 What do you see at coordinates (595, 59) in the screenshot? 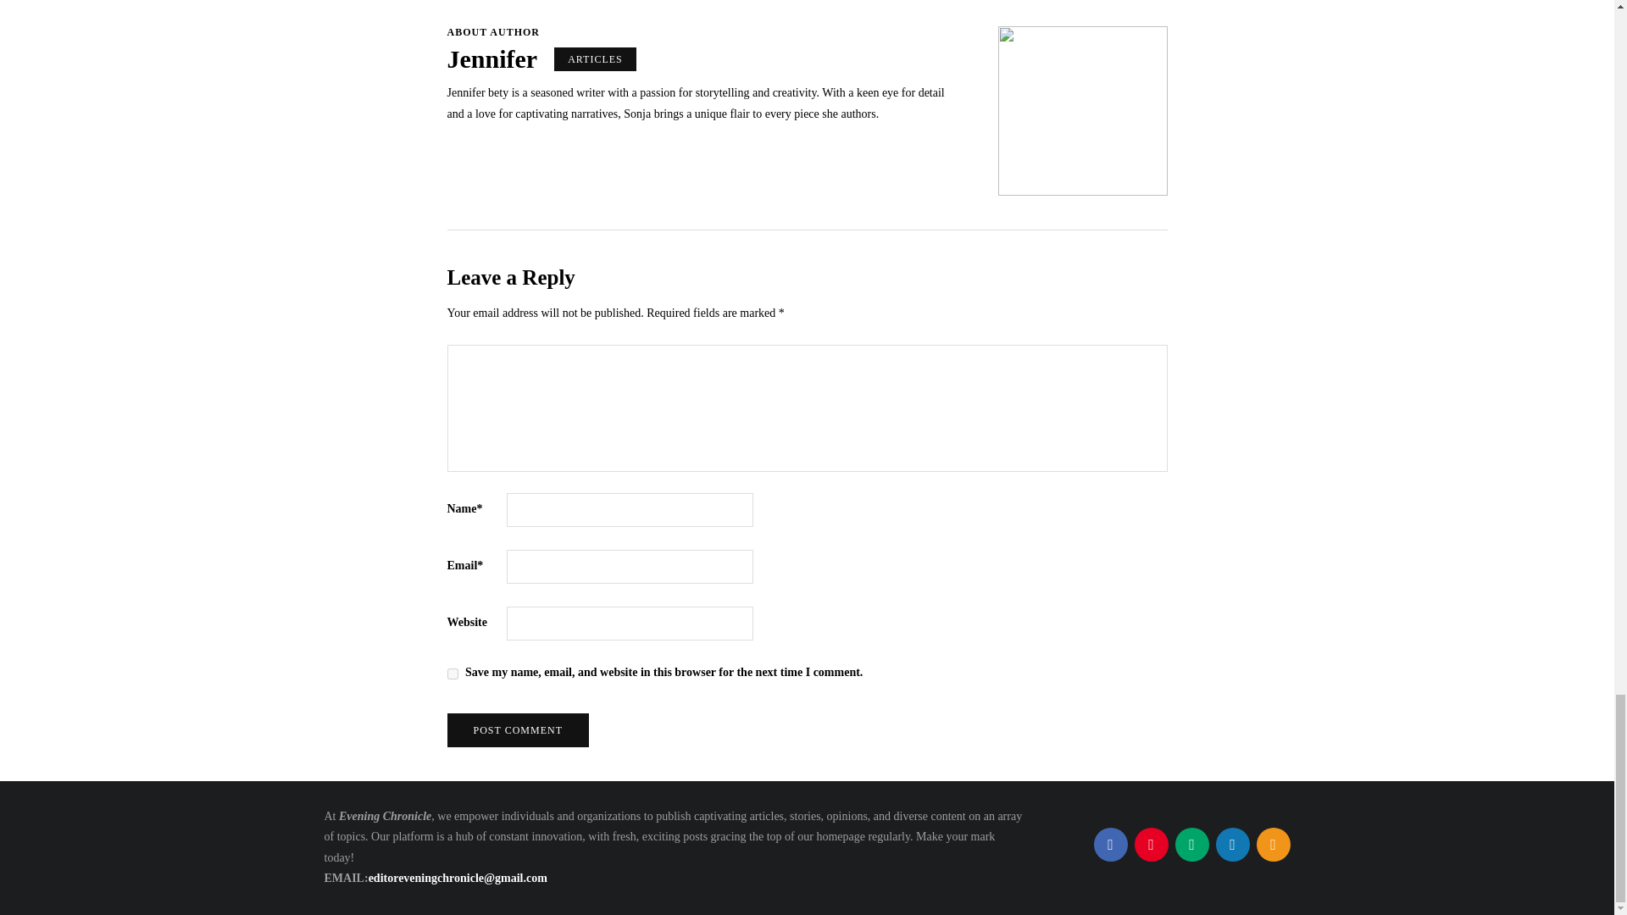
I see `ARTICLES` at bounding box center [595, 59].